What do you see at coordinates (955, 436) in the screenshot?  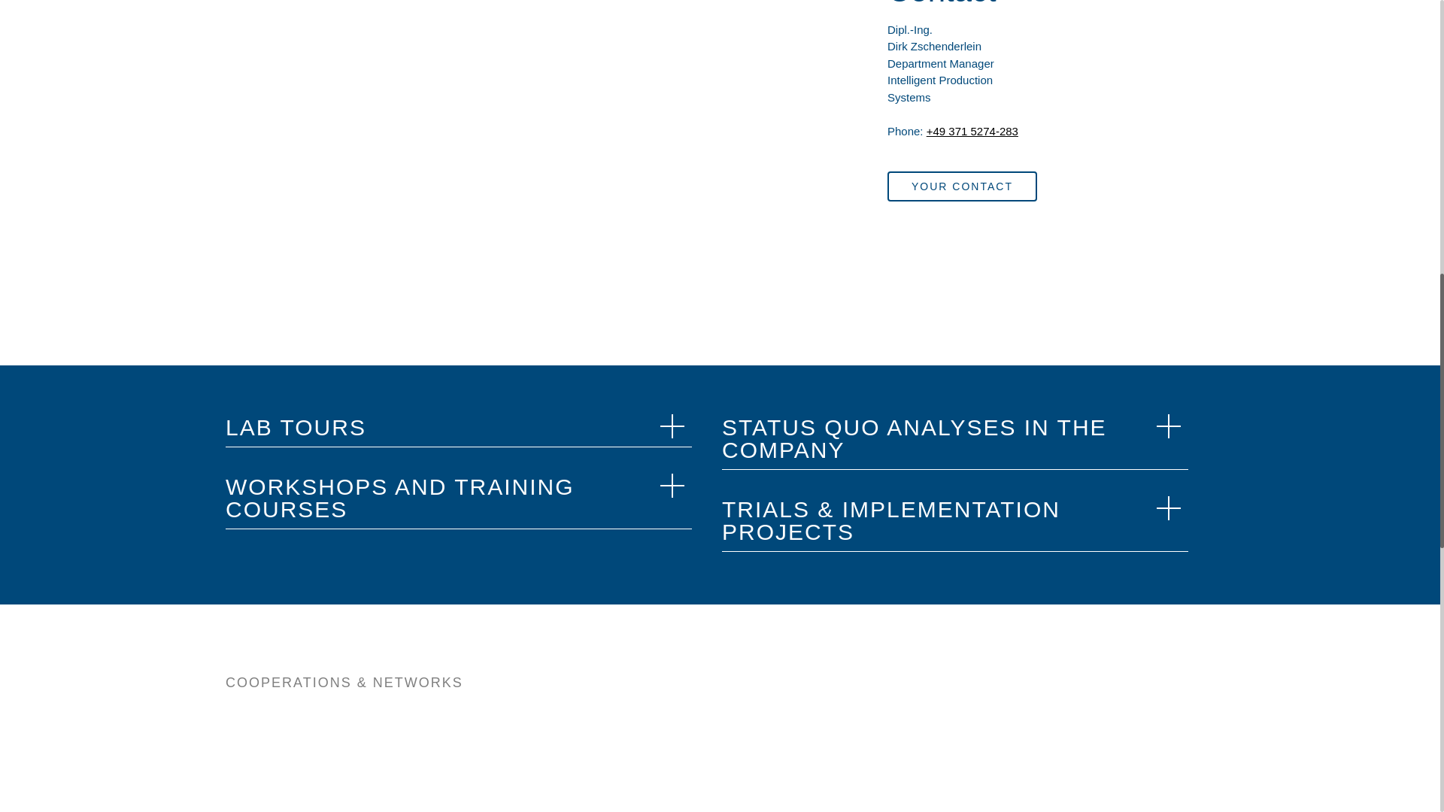 I see `STATUS QUO ANALYSES IN THE COMPANY` at bounding box center [955, 436].